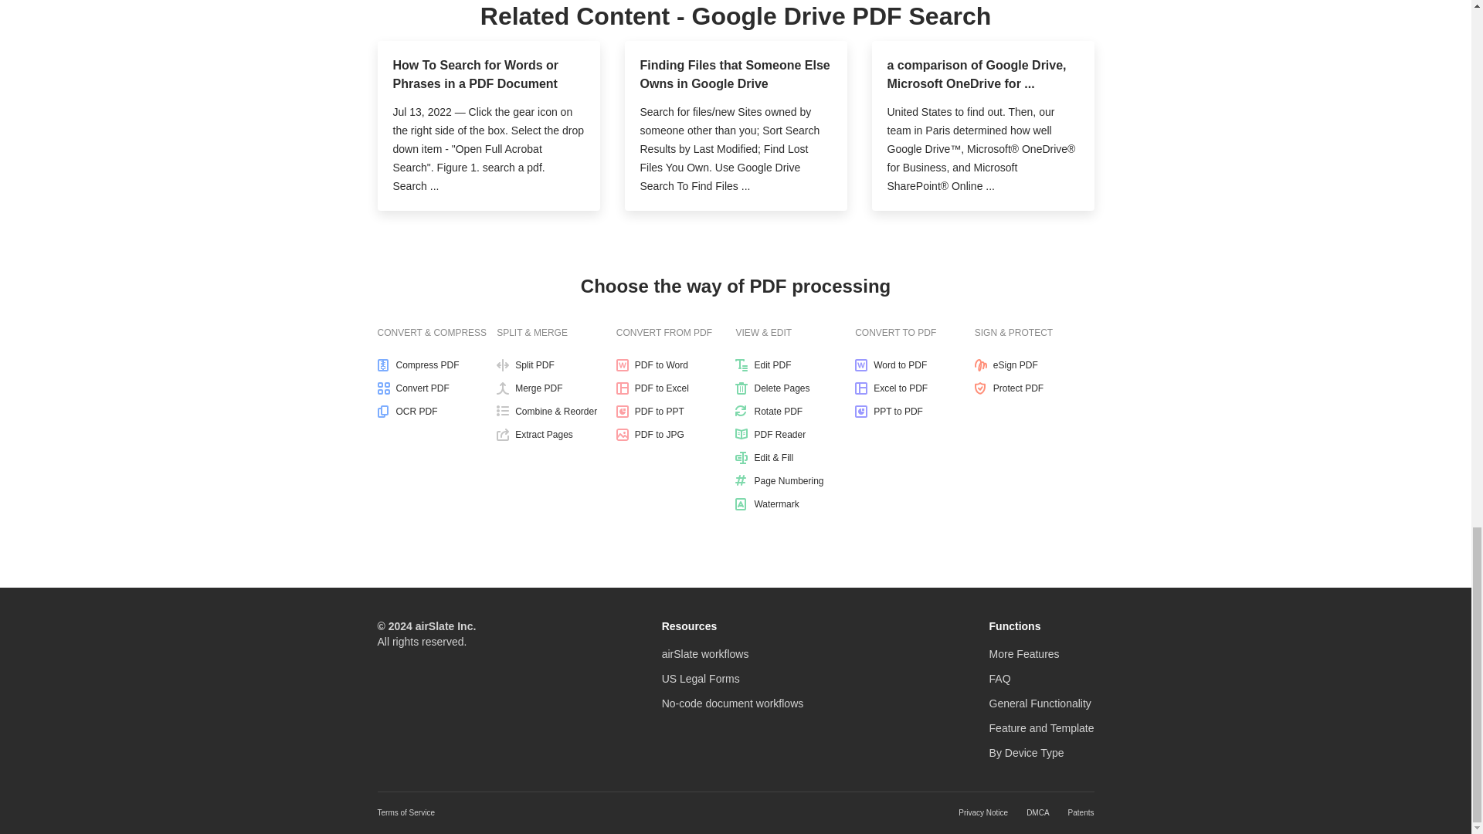 The width and height of the screenshot is (1483, 834). I want to click on Delete Pages, so click(796, 388).